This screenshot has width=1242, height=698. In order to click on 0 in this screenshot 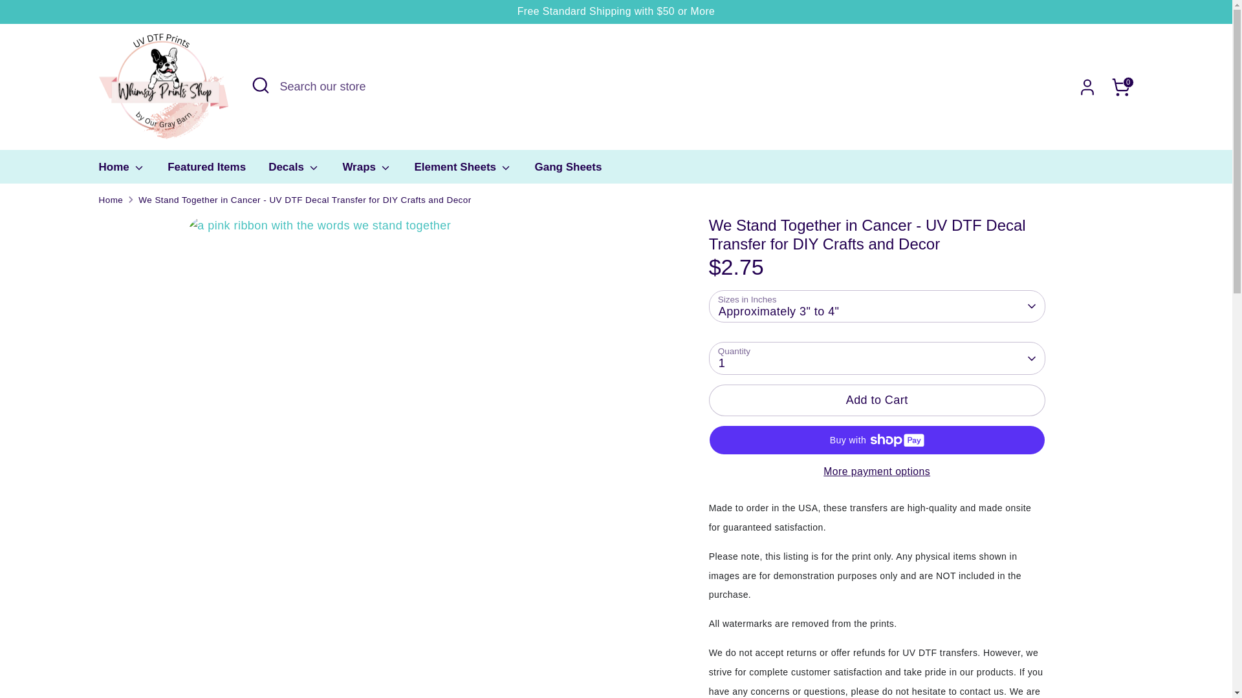, I will do `click(1120, 87)`.